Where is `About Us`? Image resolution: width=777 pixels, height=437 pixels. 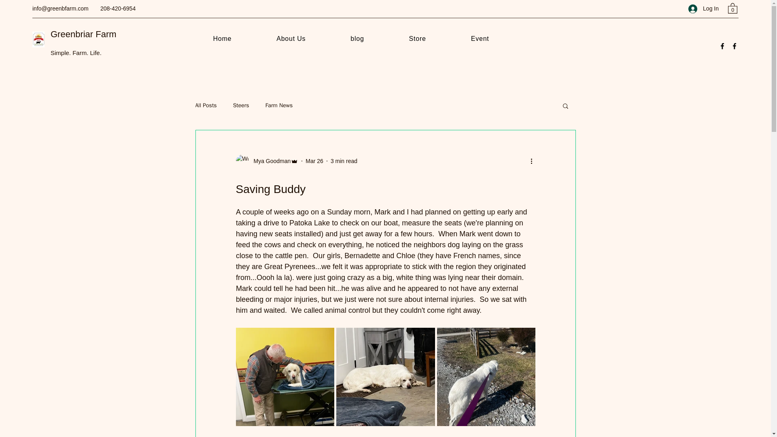 About Us is located at coordinates (291, 39).